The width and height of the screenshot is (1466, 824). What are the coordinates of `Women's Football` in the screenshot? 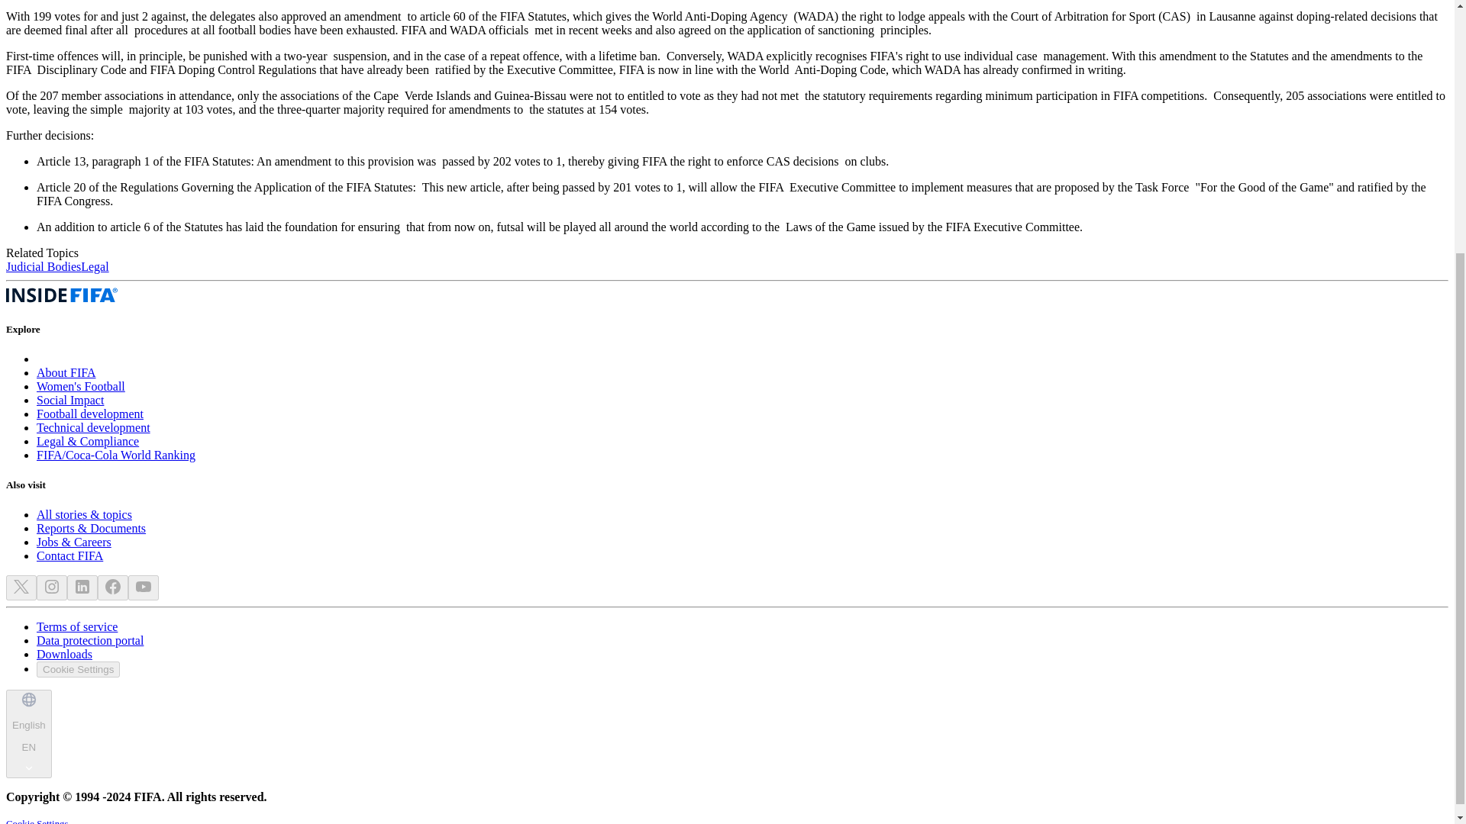 It's located at (76, 627).